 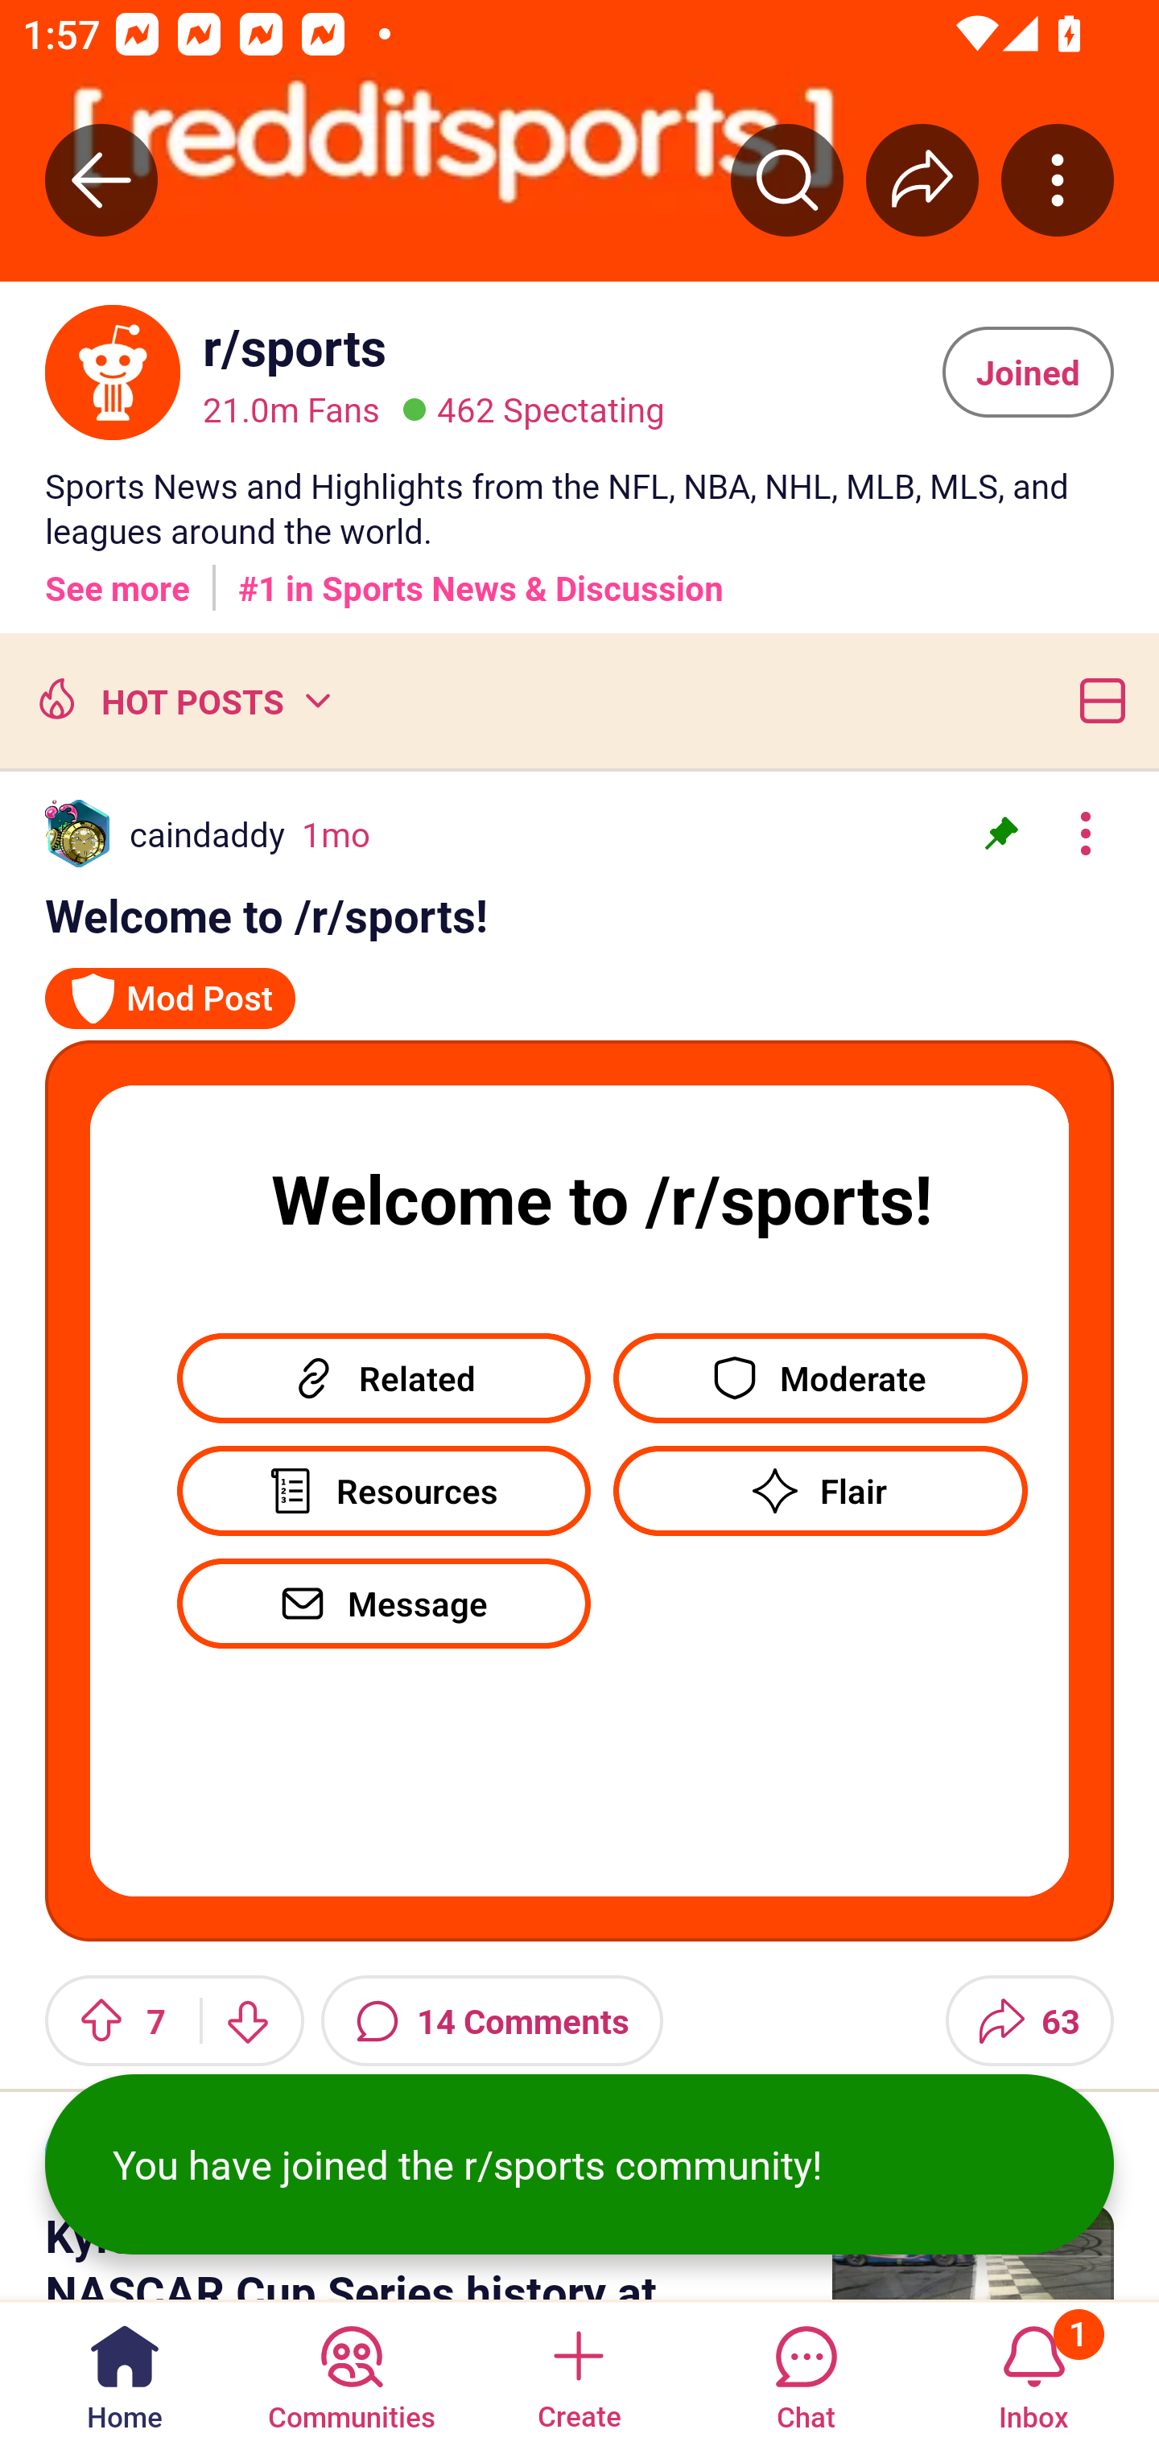 I want to click on Inbox, has 1 notification 1 Inbox, so click(x=1033, y=2372).